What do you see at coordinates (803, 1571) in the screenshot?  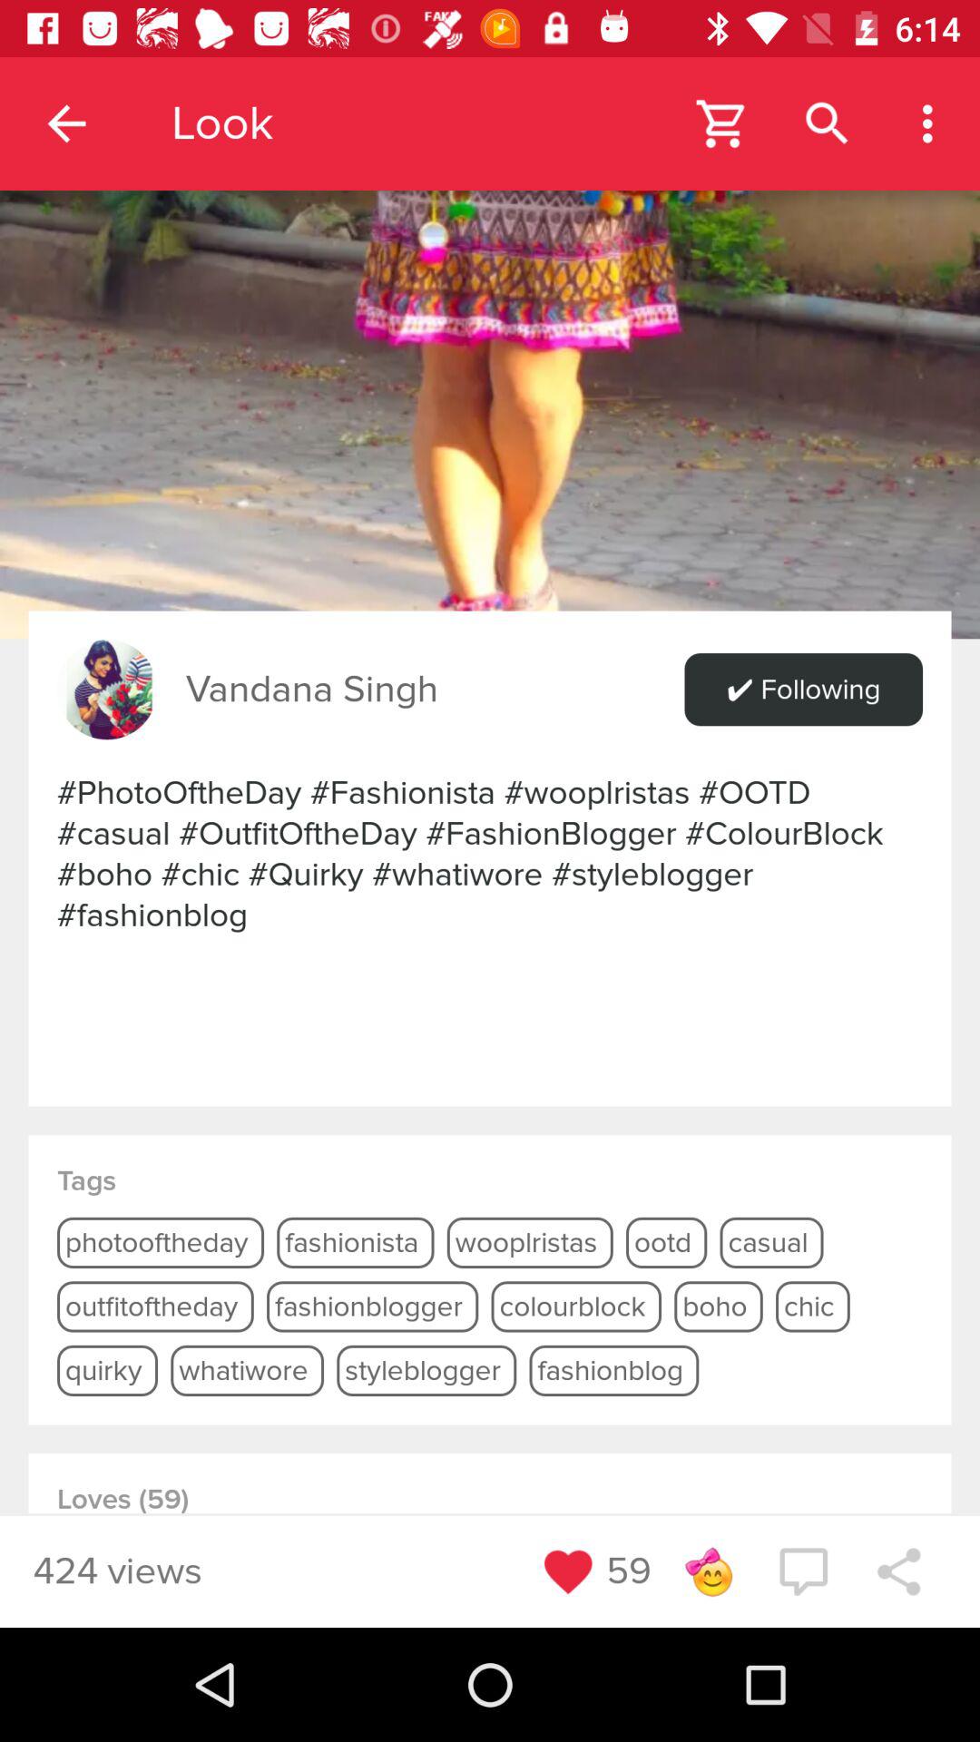 I see `add comment` at bounding box center [803, 1571].